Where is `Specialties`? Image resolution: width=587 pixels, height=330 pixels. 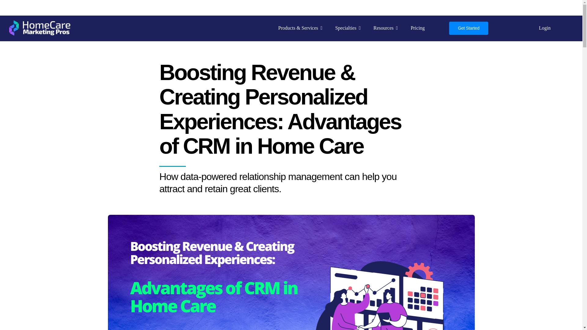 Specialties is located at coordinates (348, 28).